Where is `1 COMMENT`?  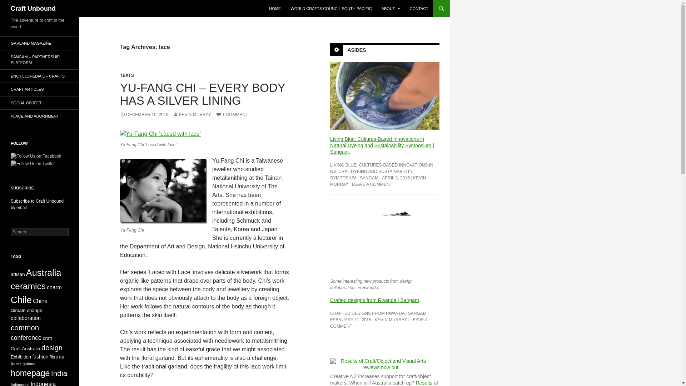
1 COMMENT is located at coordinates (232, 115).